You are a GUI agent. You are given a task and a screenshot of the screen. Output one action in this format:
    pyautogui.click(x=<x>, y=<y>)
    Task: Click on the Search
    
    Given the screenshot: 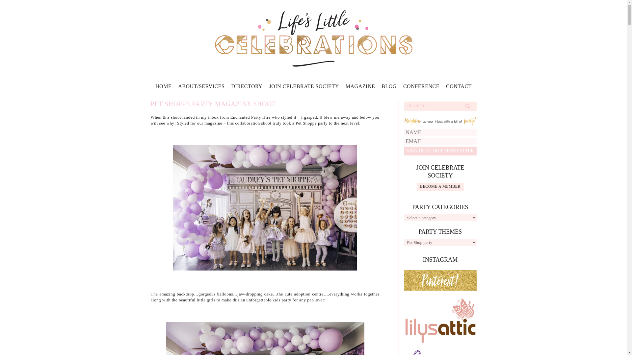 What is the action you would take?
    pyautogui.click(x=467, y=106)
    